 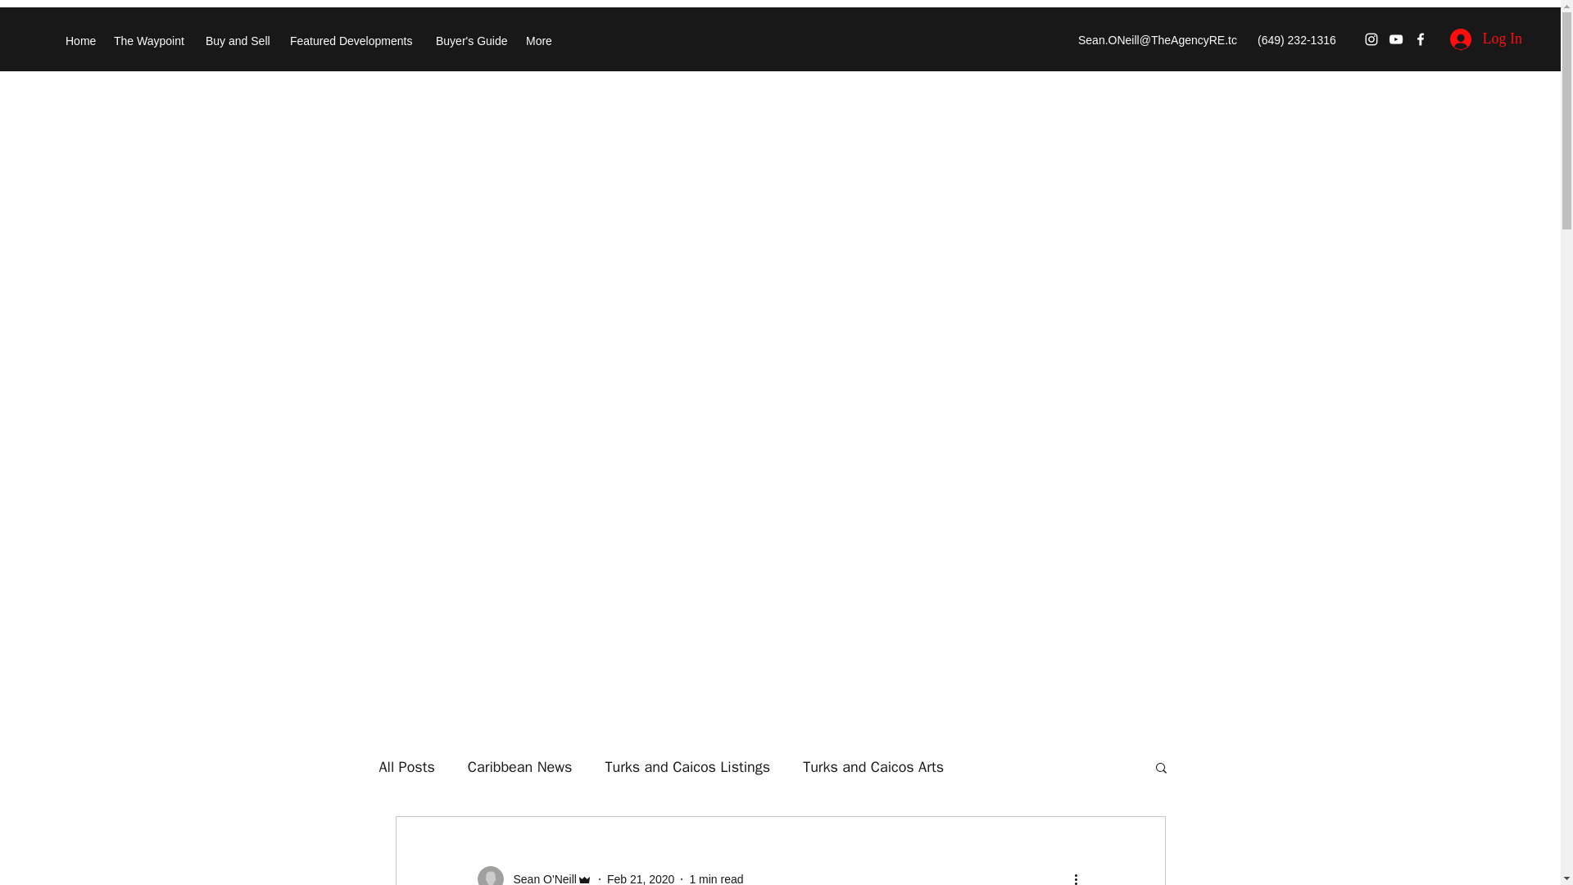 I want to click on Buyer's Guide, so click(x=472, y=41).